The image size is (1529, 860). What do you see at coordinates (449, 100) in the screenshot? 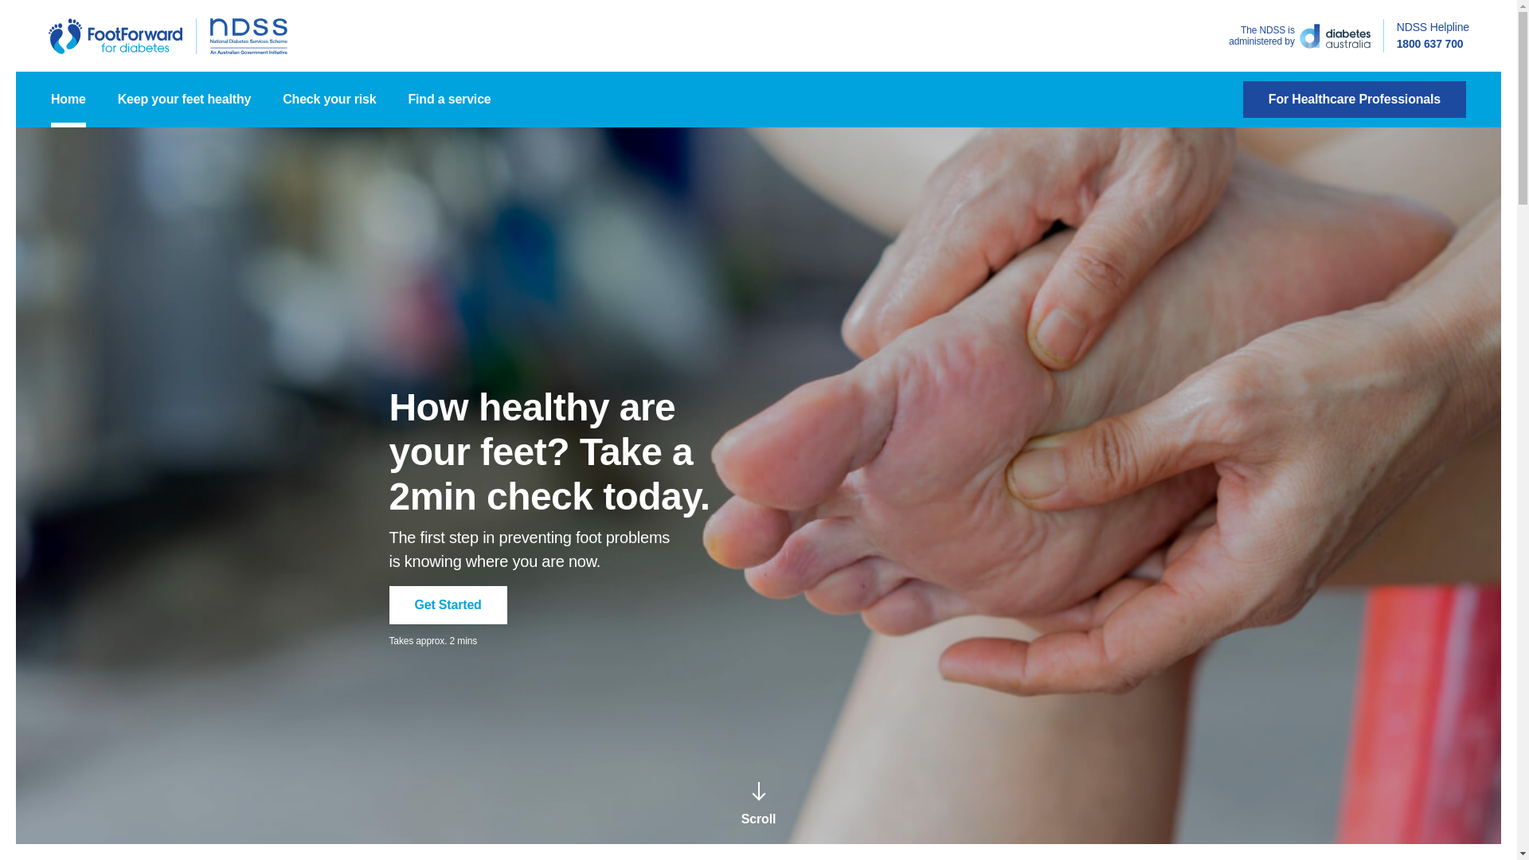
I see `Find a service` at bounding box center [449, 100].